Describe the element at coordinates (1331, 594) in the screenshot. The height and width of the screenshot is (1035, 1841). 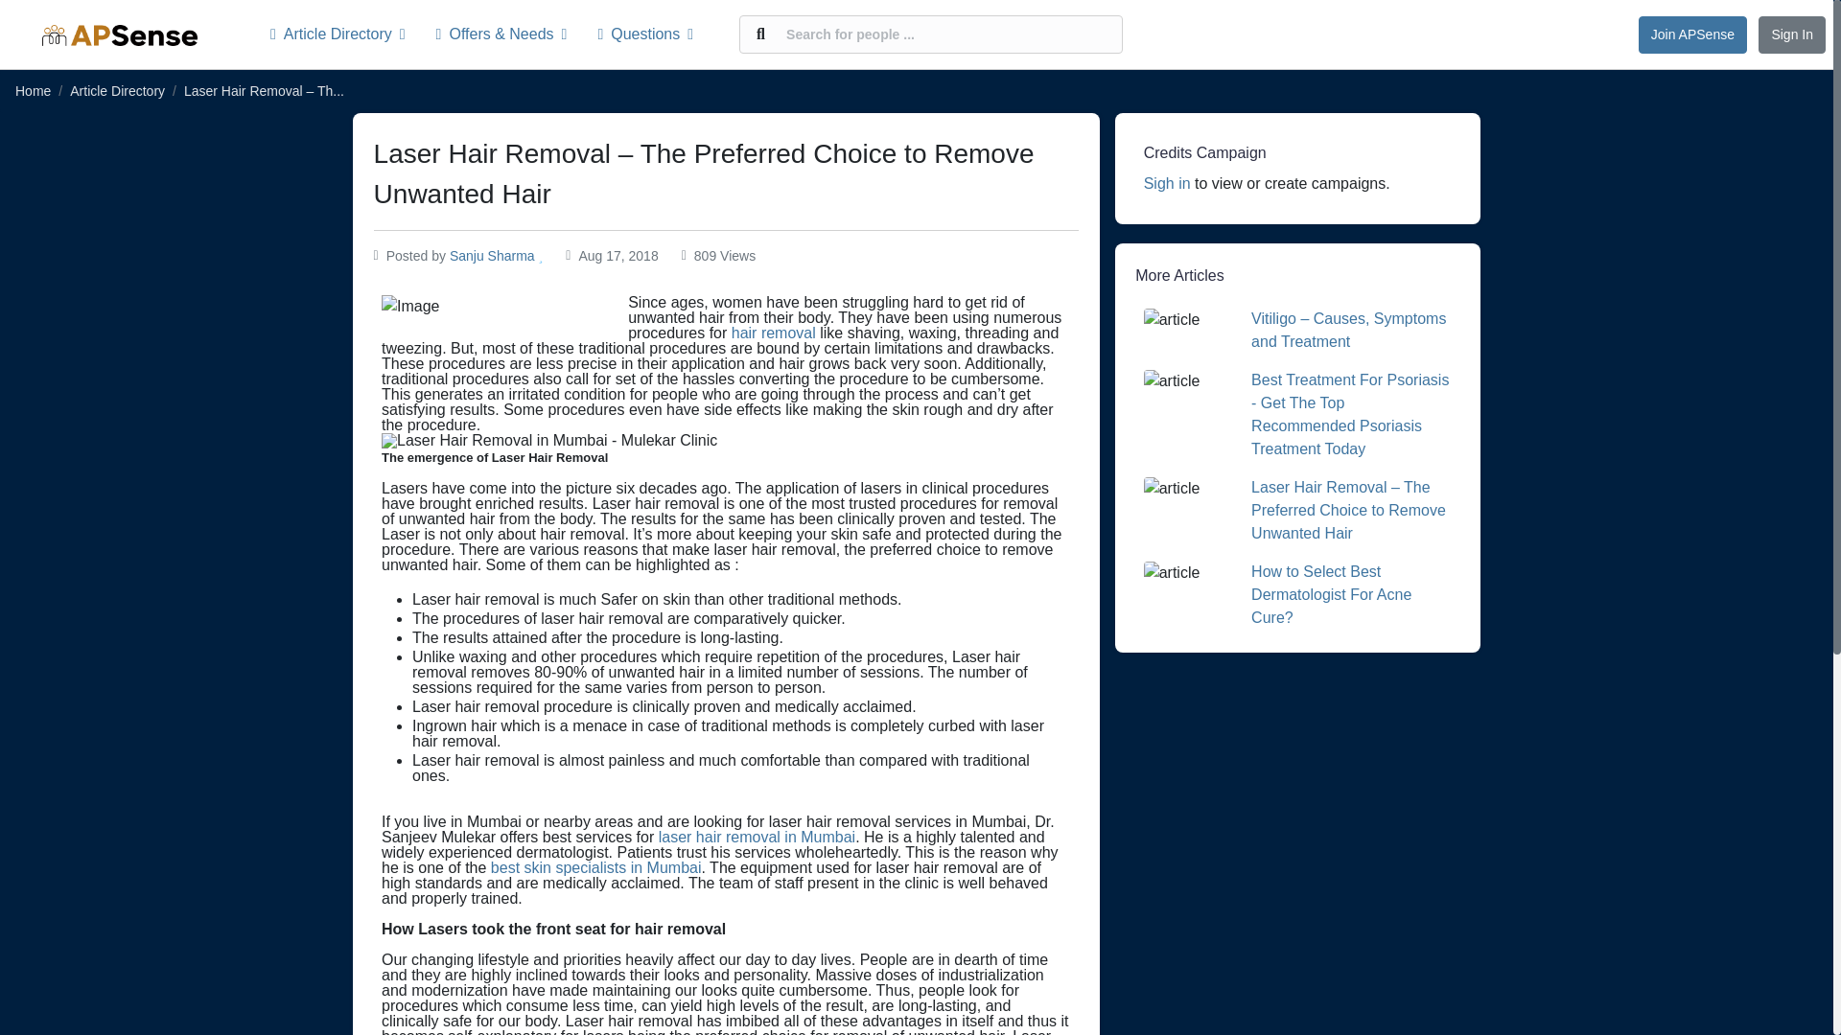
I see `How to Select Best Dermatologist For Acne Cure?` at that location.